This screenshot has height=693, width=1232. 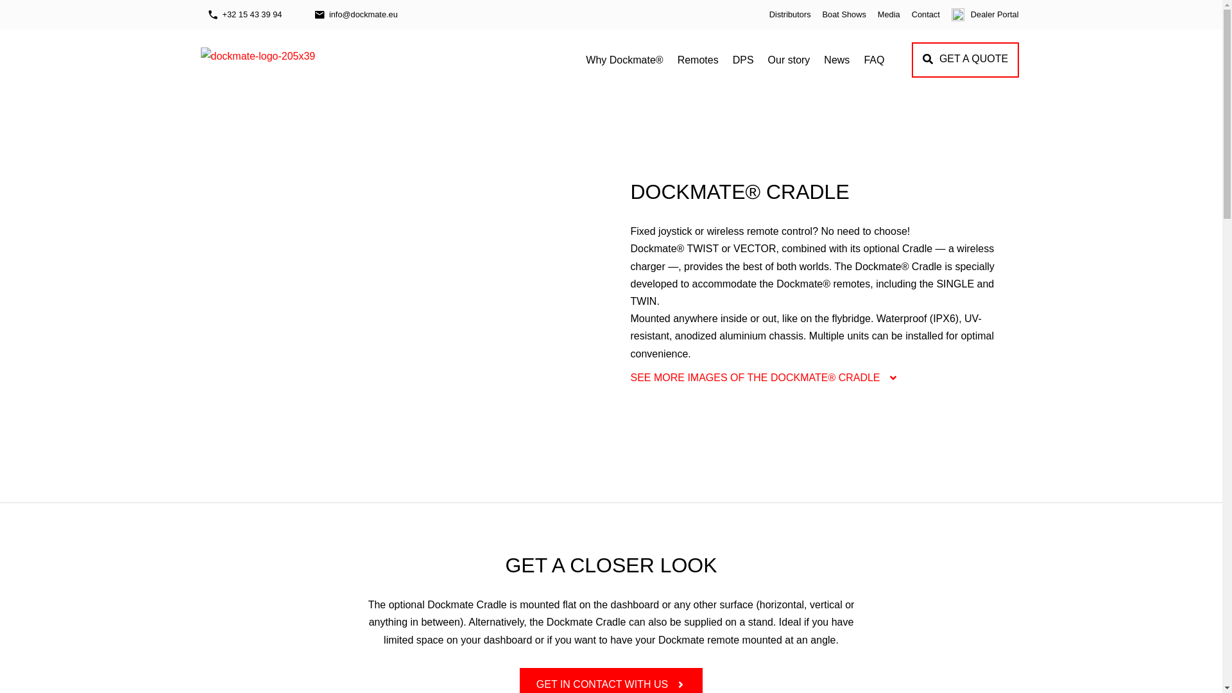 I want to click on DPS, so click(x=743, y=59).